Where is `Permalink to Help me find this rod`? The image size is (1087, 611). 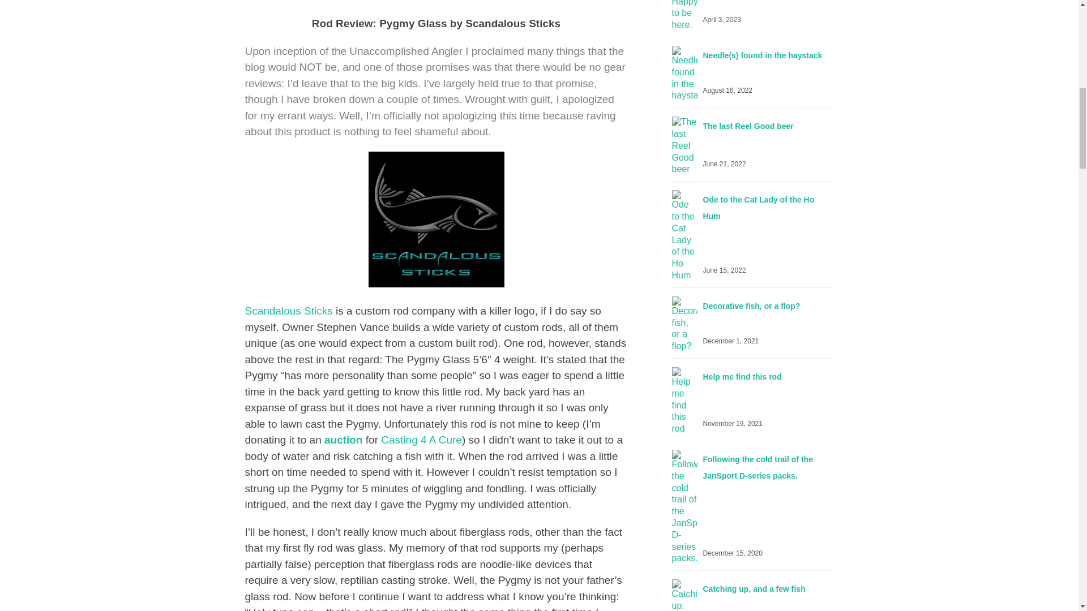 Permalink to Help me find this rod is located at coordinates (742, 376).